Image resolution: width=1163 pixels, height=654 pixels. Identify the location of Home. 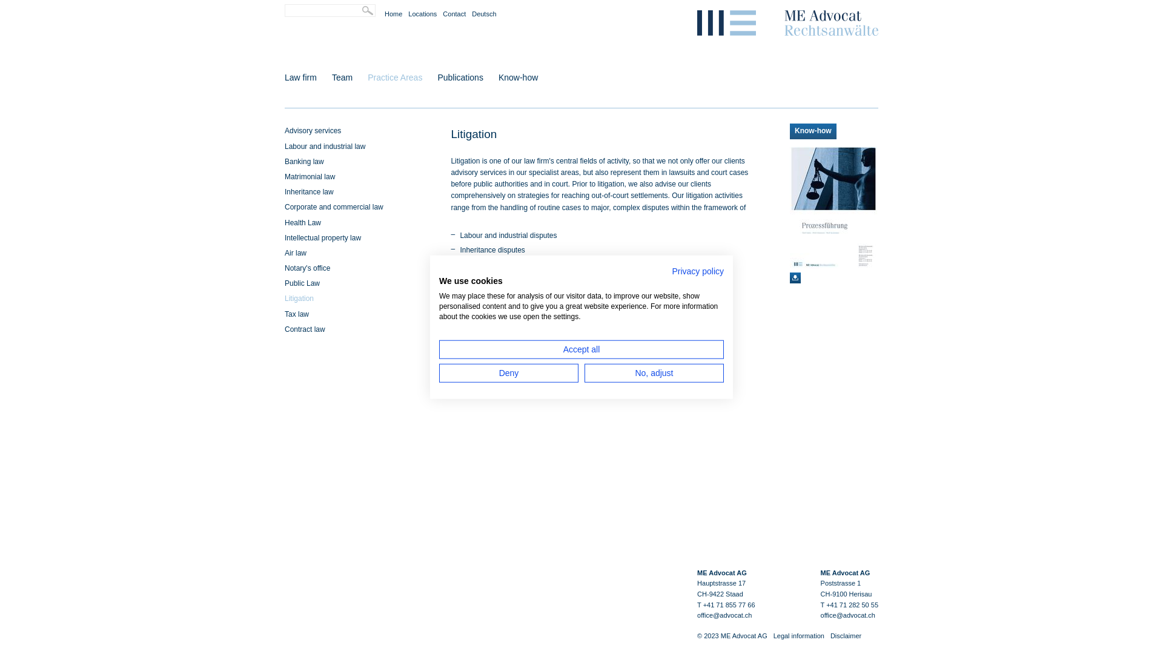
(394, 14).